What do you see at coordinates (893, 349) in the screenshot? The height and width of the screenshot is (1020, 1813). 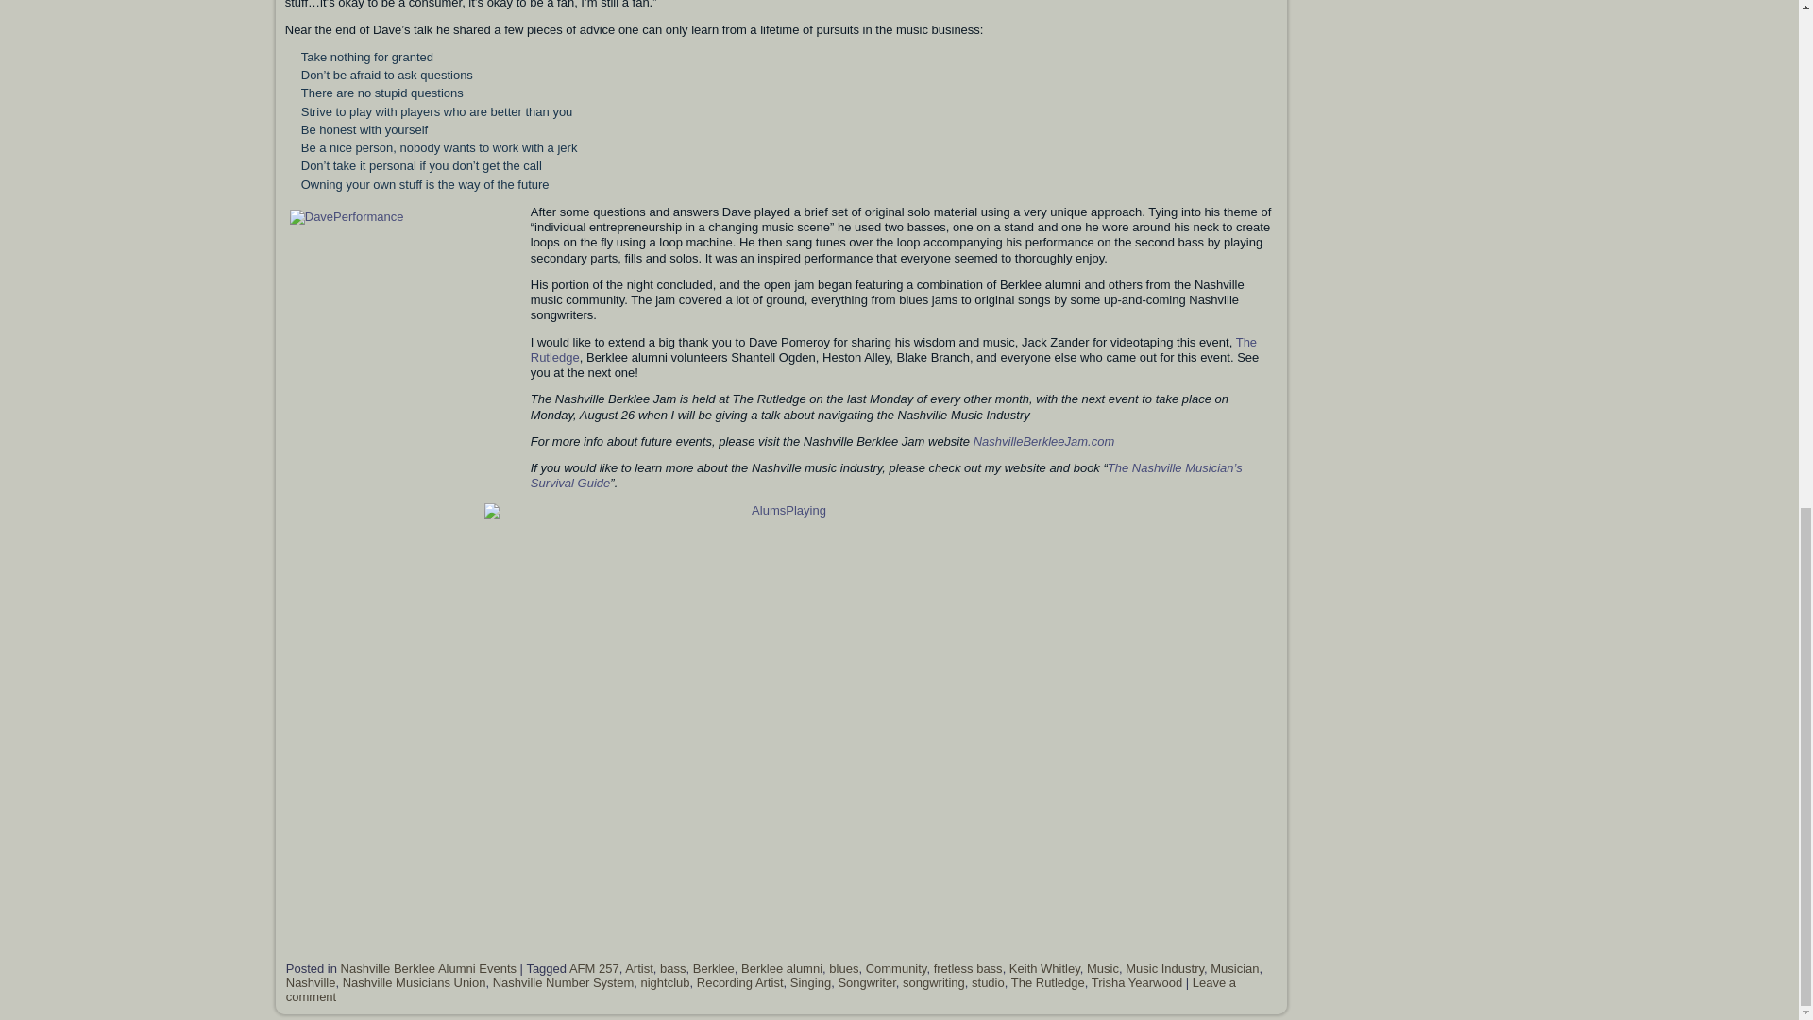 I see `The Rutledge` at bounding box center [893, 349].